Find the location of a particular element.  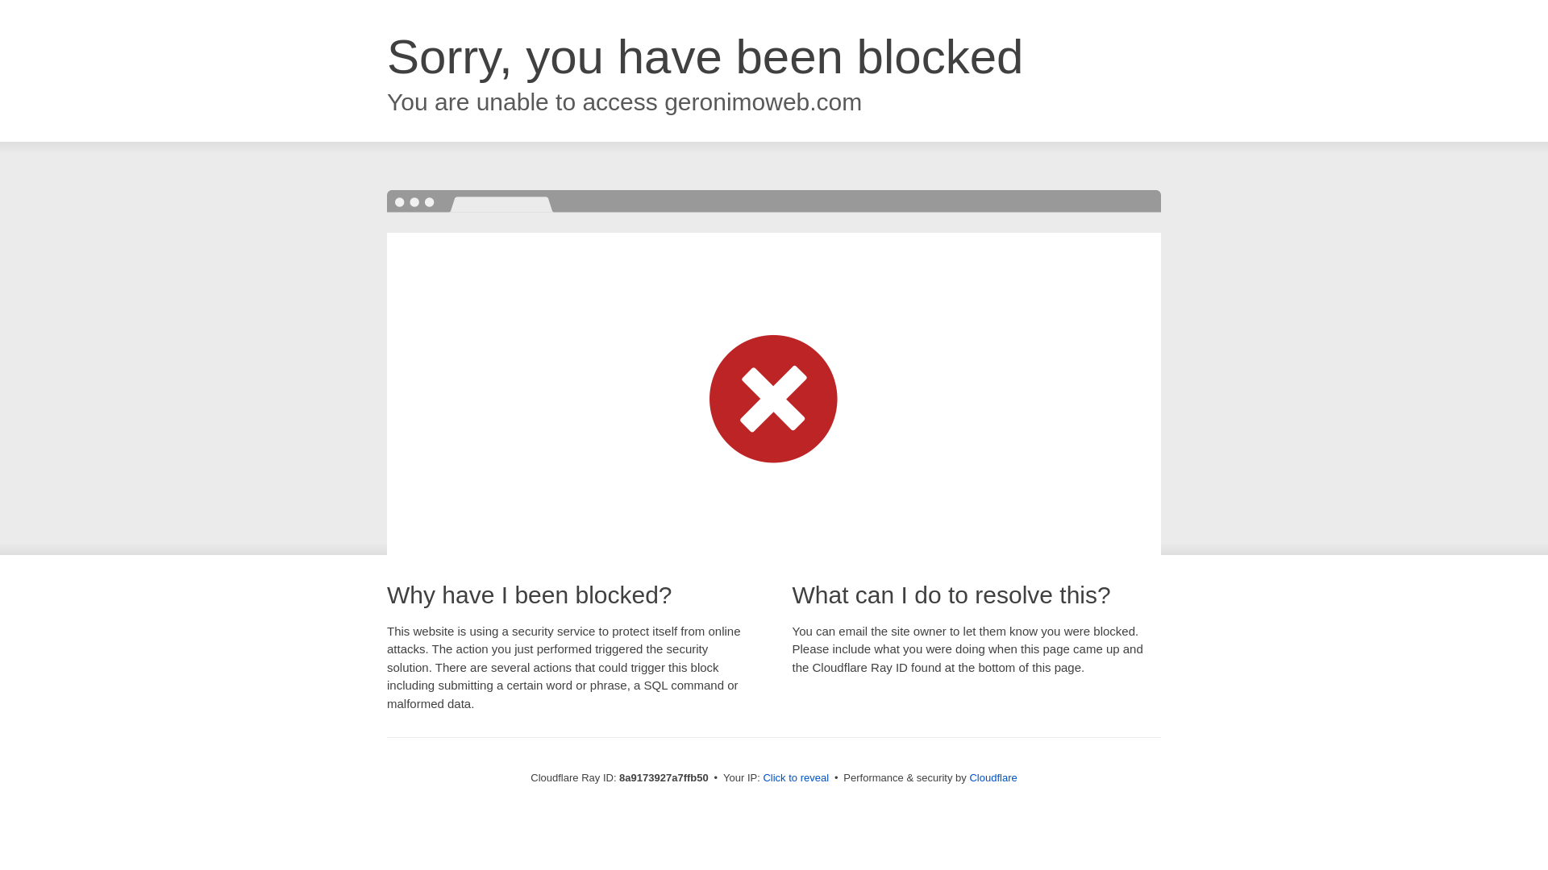

Click to reveal is located at coordinates (795, 778).